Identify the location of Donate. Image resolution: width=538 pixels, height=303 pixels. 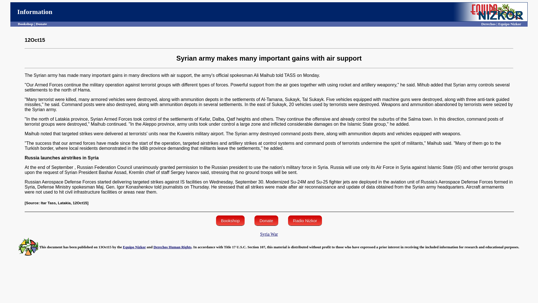
(266, 220).